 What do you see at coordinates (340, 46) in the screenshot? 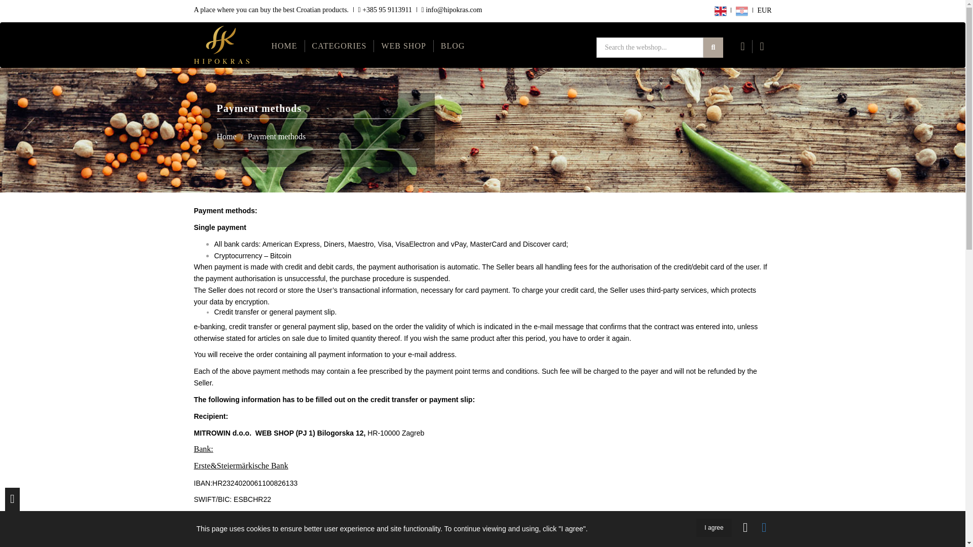
I see `CATEGORIES` at bounding box center [340, 46].